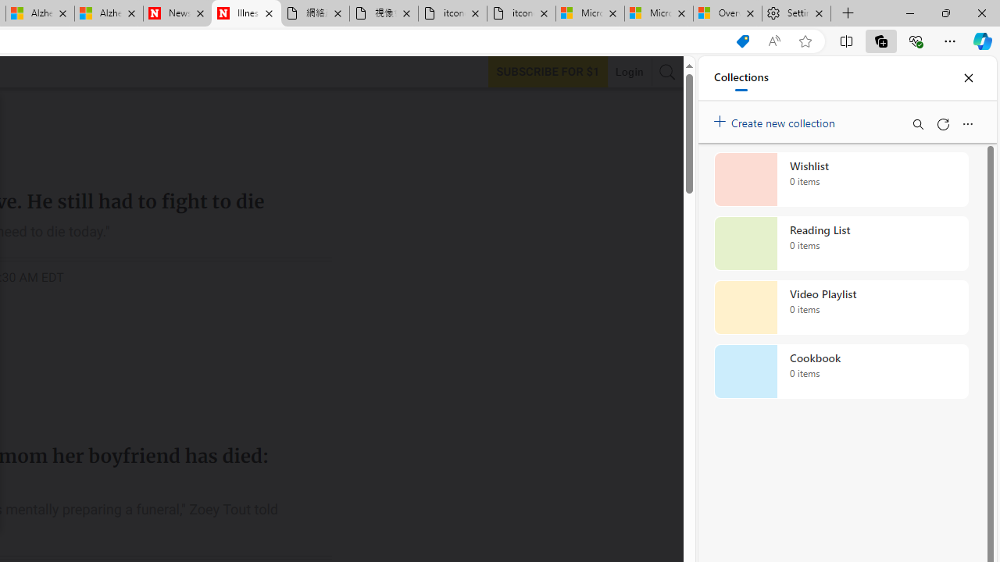  Describe the element at coordinates (841, 180) in the screenshot. I see `Wishlist collection, 0 items` at that location.